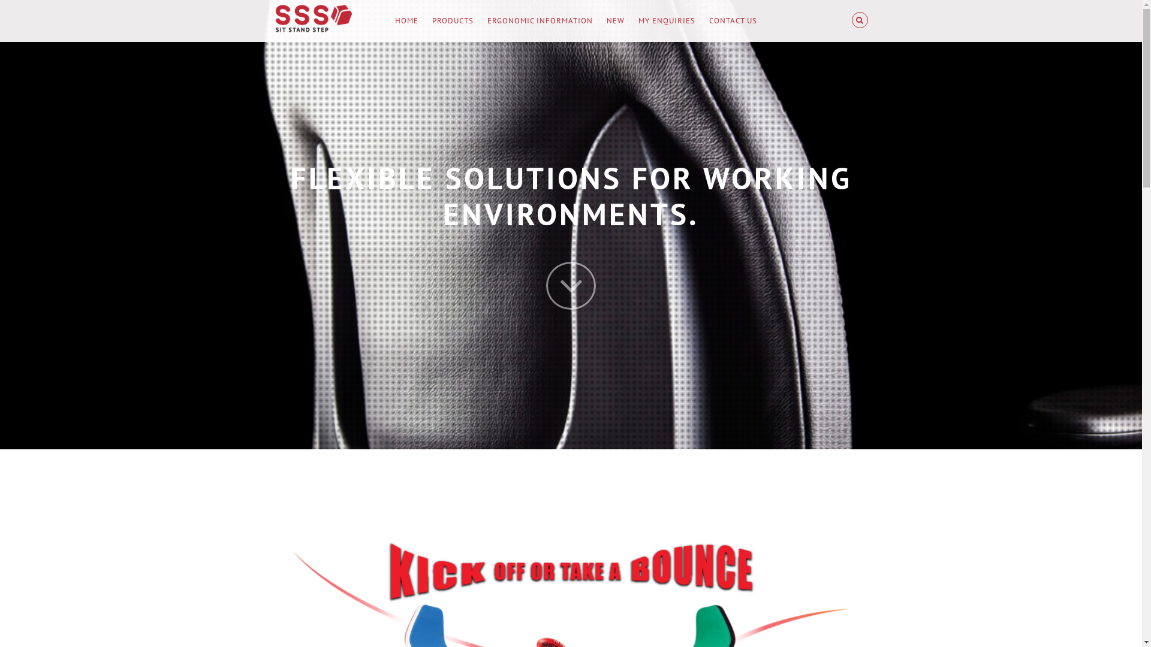  What do you see at coordinates (540, 21) in the screenshot?
I see `ERGONOMIC INFORMATION` at bounding box center [540, 21].